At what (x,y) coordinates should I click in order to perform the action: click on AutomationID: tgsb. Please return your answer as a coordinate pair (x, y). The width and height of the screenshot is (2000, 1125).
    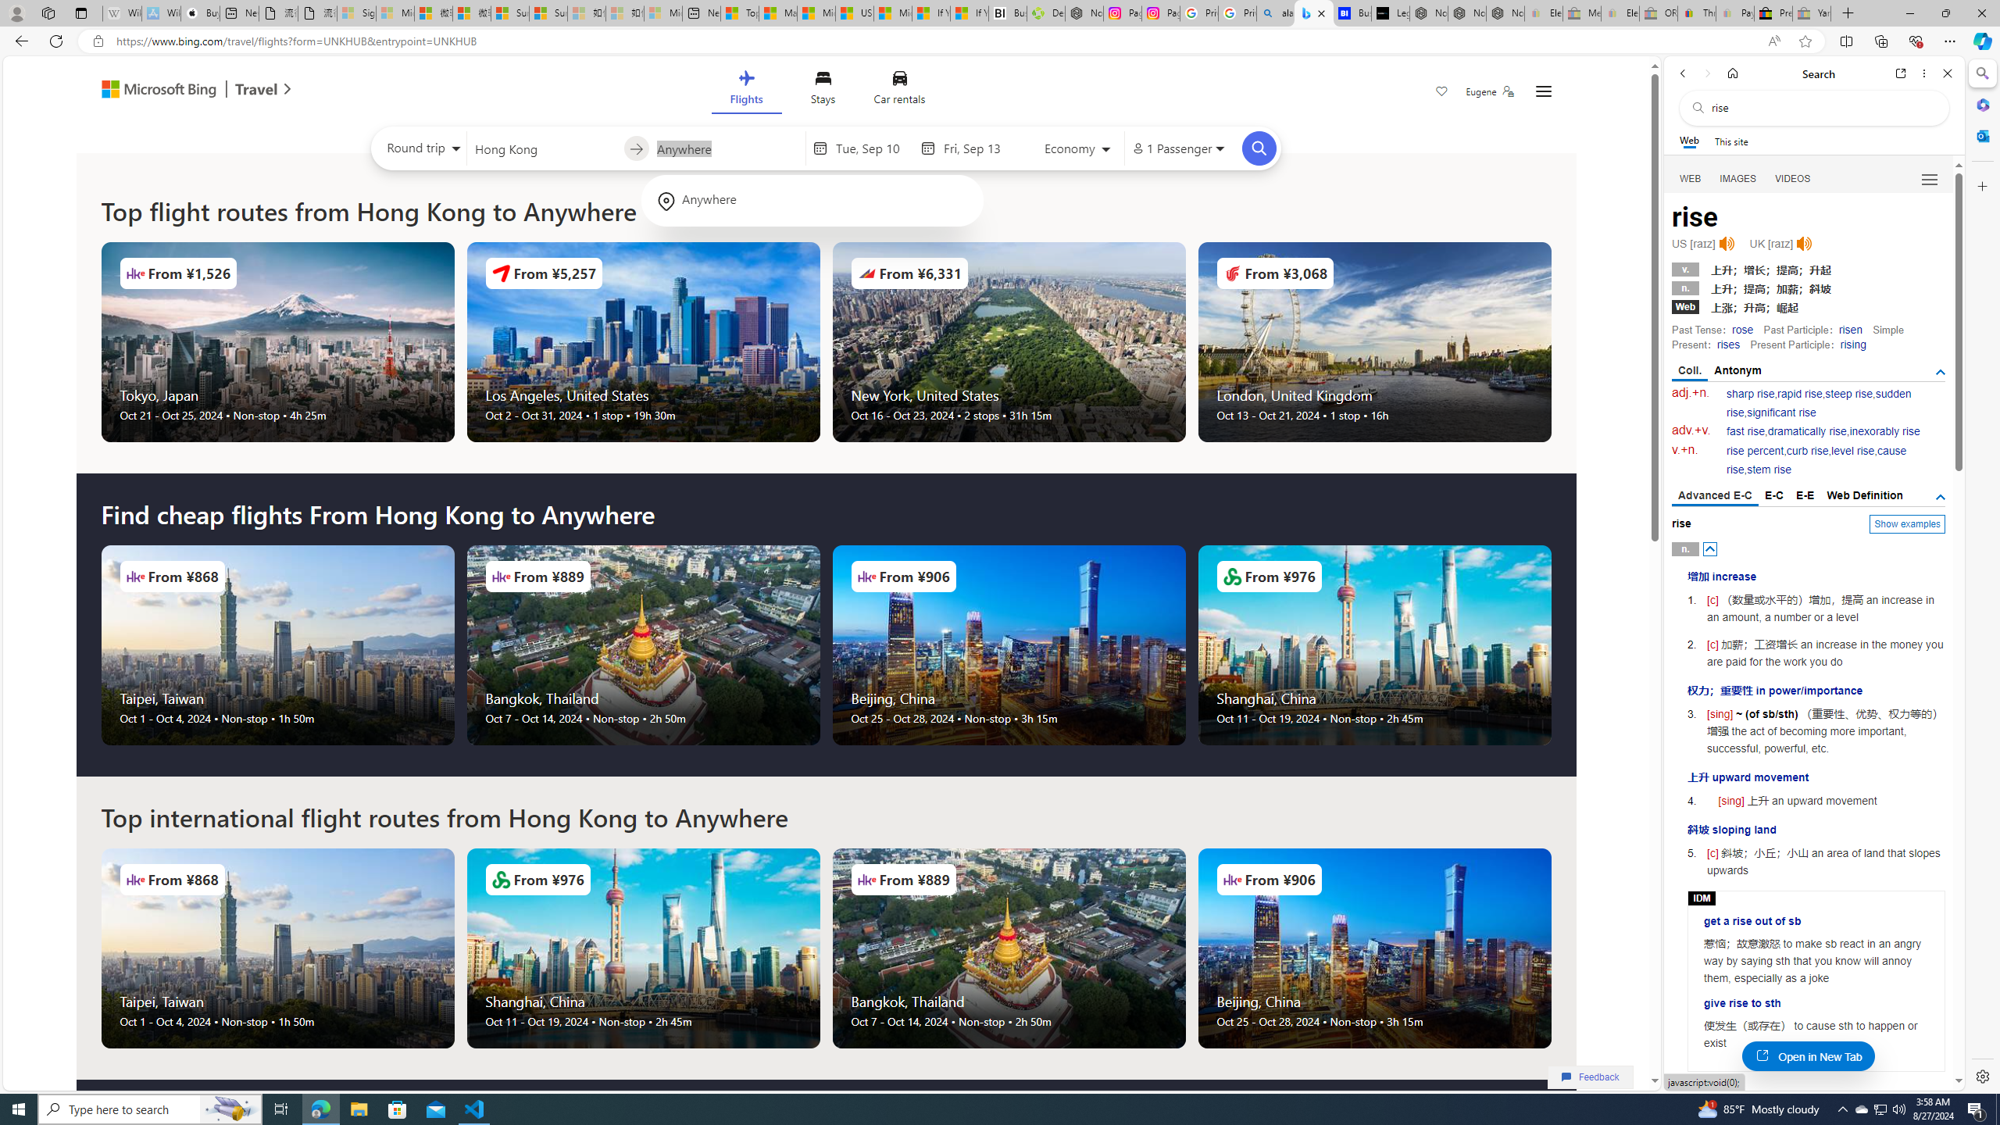
    Looking at the image, I should click on (1941, 372).